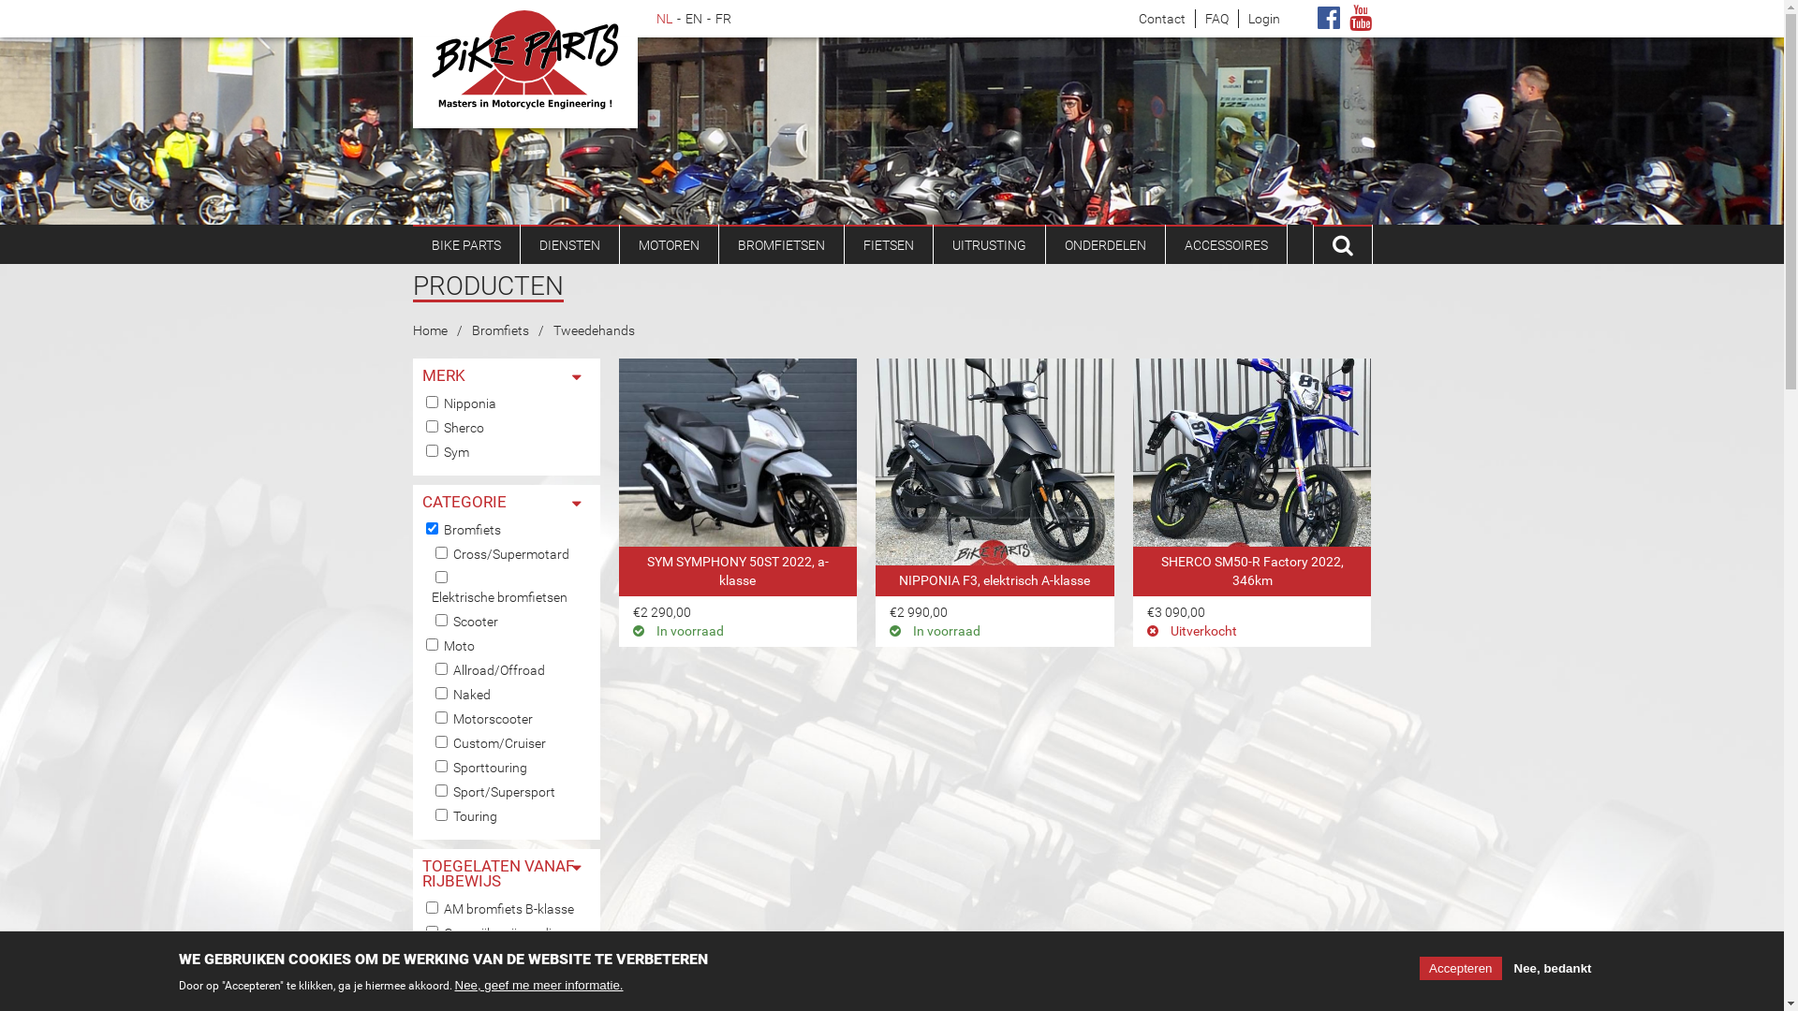  Describe the element at coordinates (472, 695) in the screenshot. I see `Naked
Naked-filter toepassen` at that location.